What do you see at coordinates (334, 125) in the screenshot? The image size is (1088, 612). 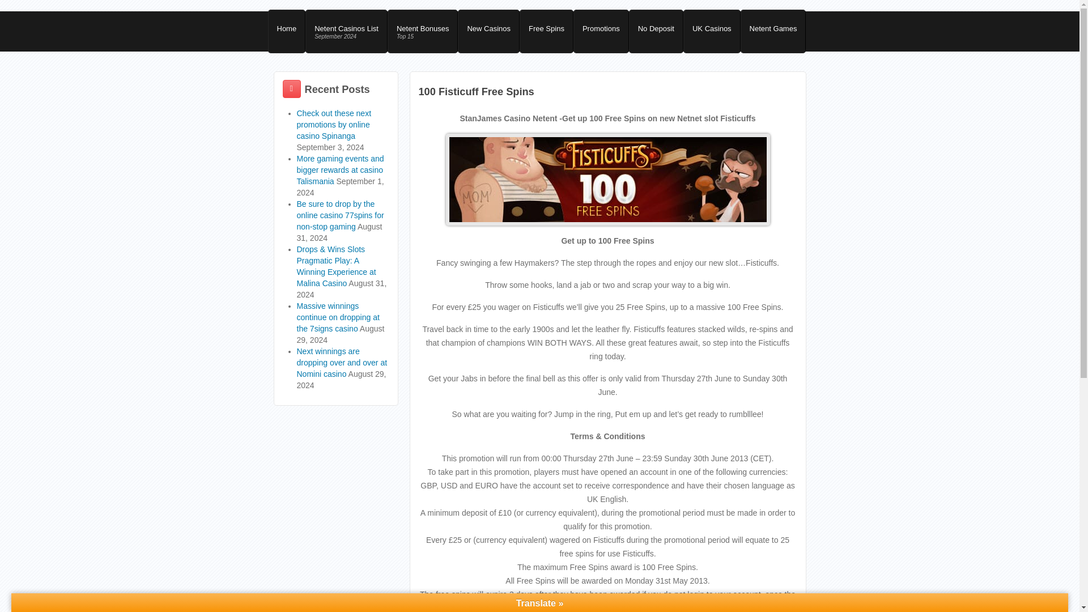 I see `Check out these next promotions by online casino Spinanga` at bounding box center [334, 125].